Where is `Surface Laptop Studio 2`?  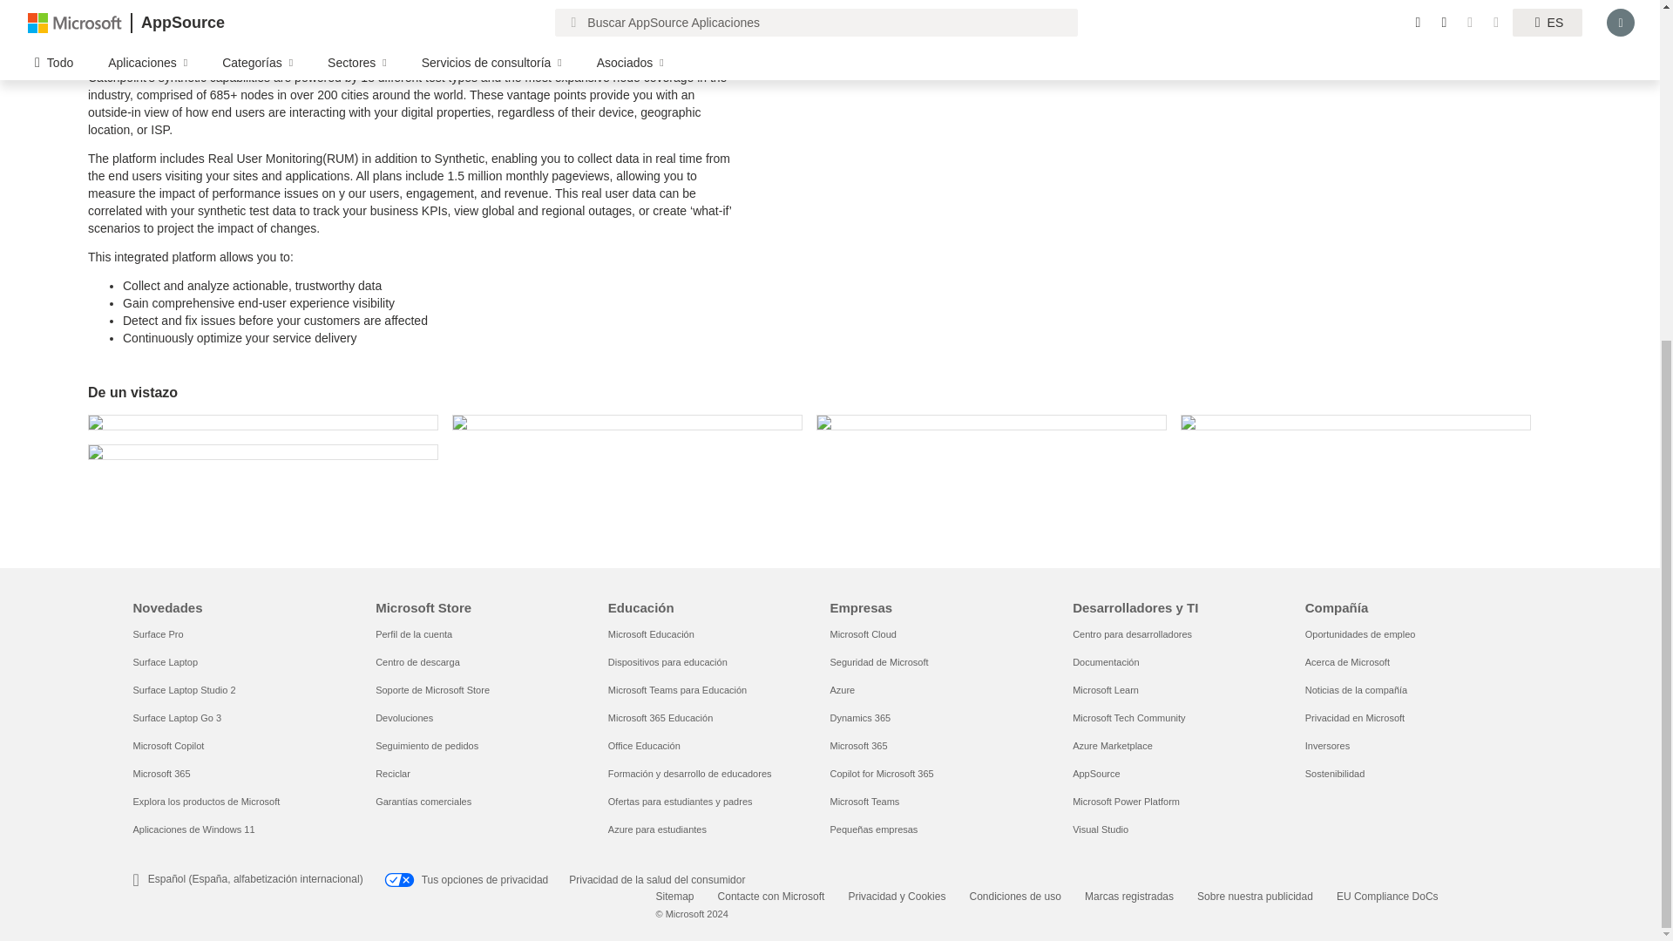
Surface Laptop Studio 2 is located at coordinates (183, 690).